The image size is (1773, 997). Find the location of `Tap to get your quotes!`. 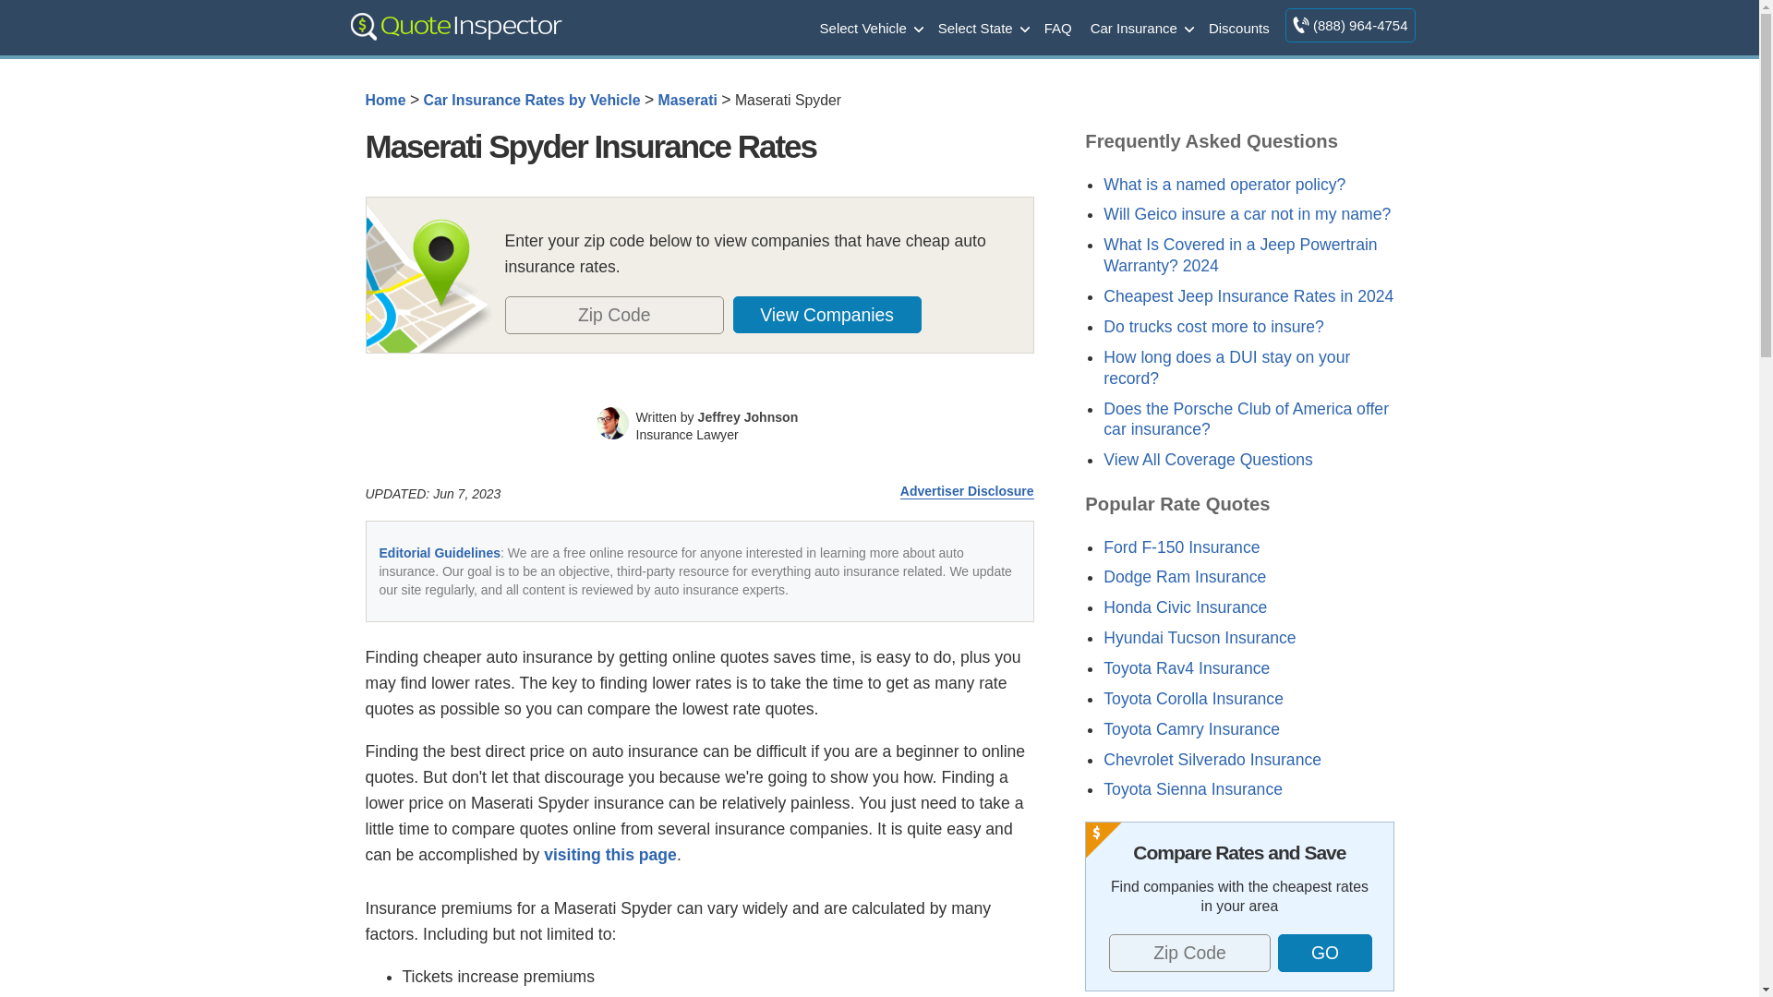

Tap to get your quotes! is located at coordinates (838, 314).